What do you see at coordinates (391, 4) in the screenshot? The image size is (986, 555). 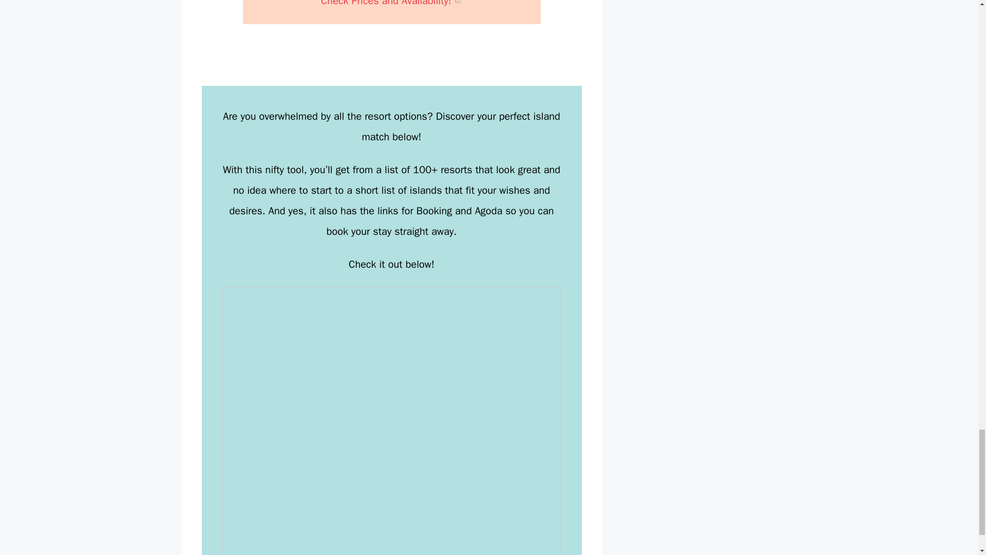 I see `Siyam world maldives water villas slide maldives agoda` at bounding box center [391, 4].